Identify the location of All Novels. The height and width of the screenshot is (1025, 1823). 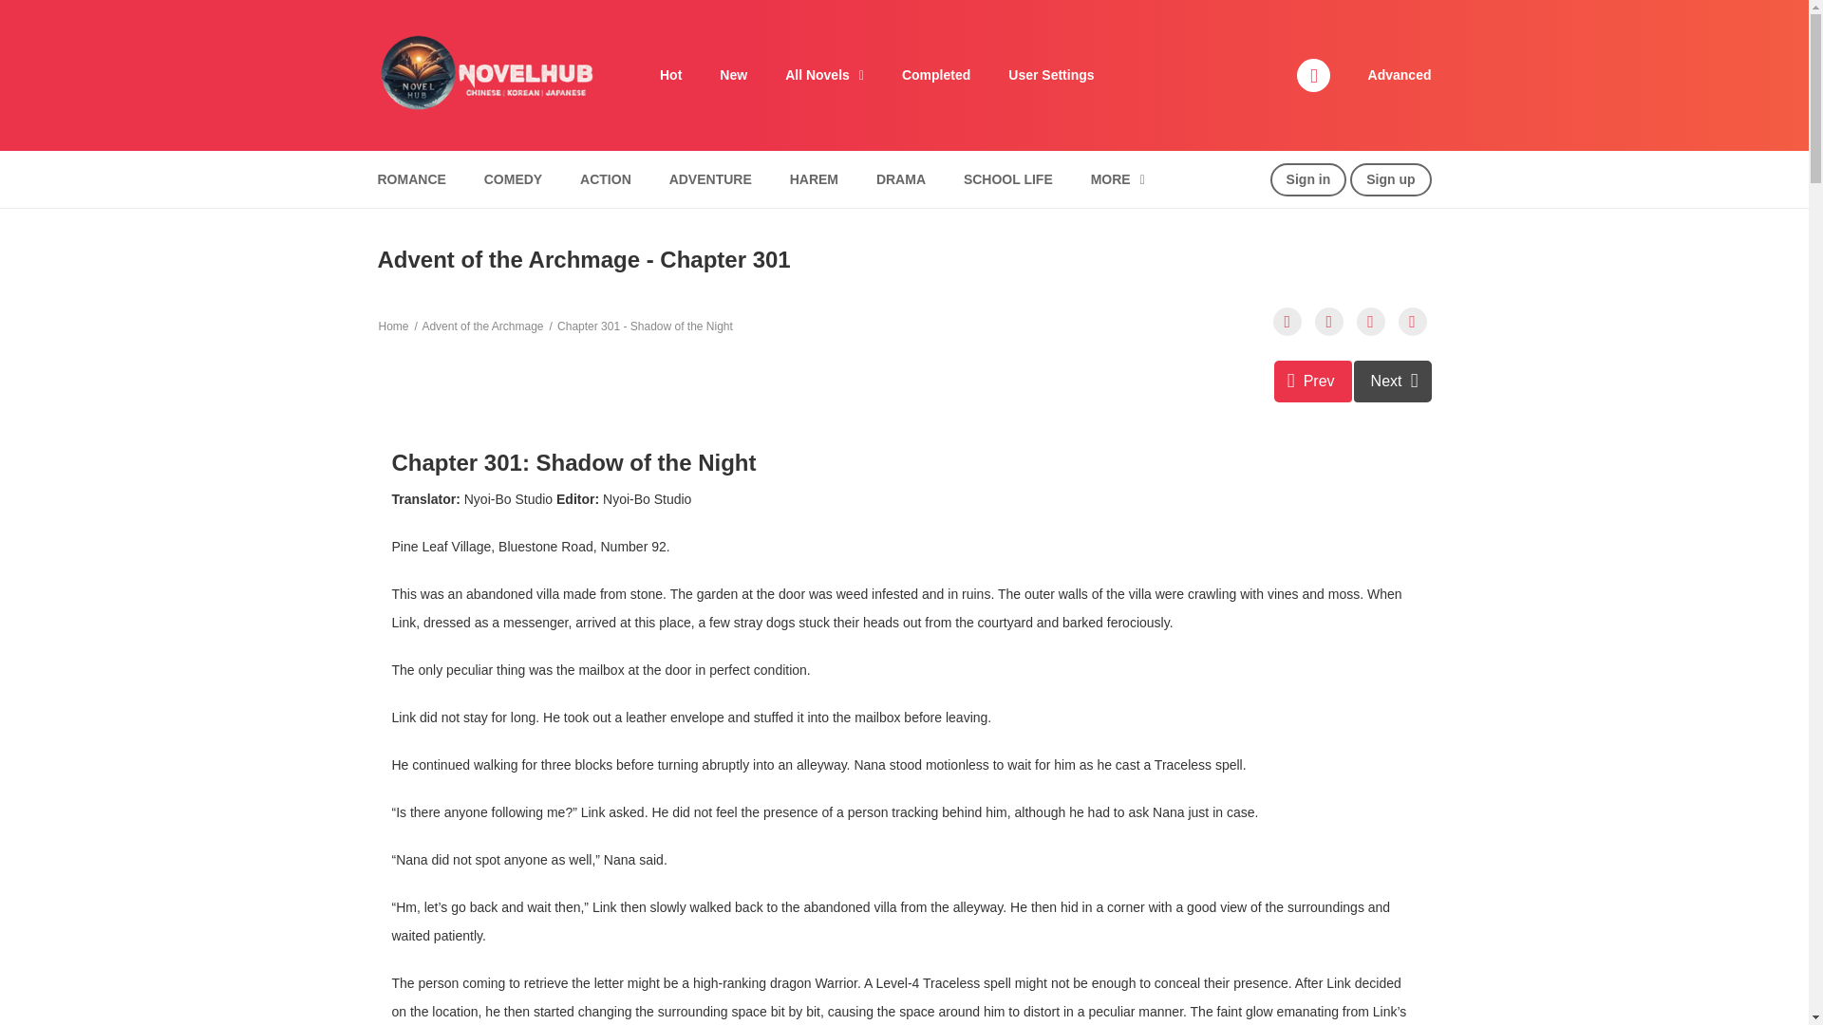
(824, 75).